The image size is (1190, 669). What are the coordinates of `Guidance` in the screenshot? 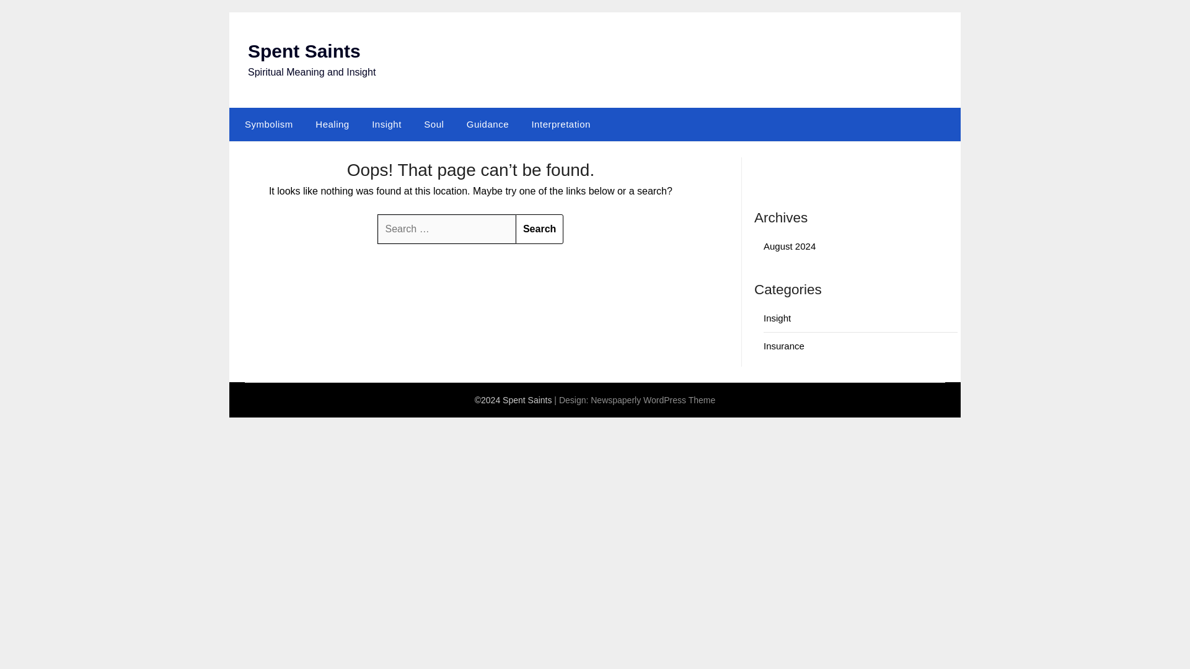 It's located at (488, 124).